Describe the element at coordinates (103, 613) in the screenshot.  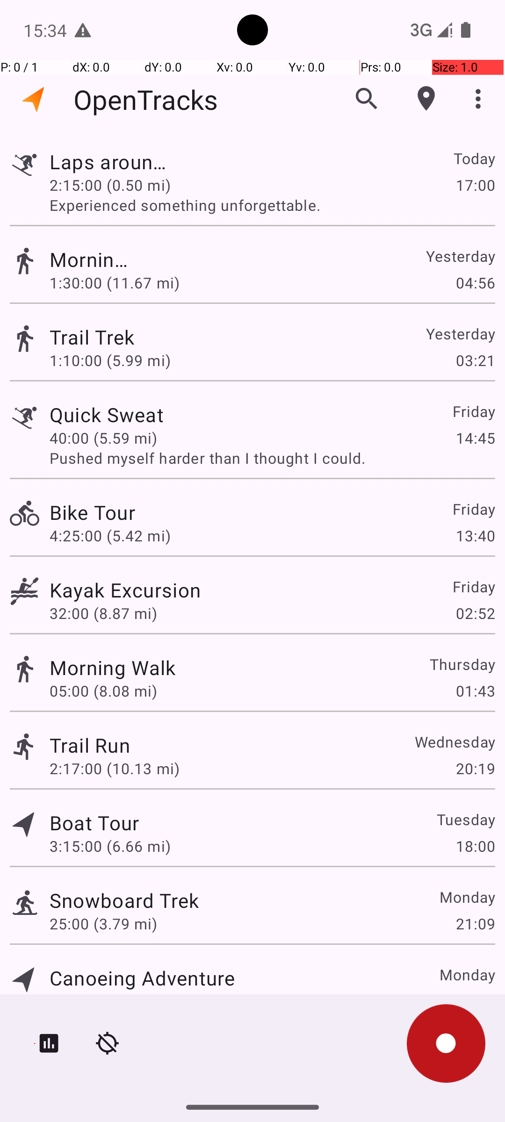
I see `32:00 (8.87 mi)` at that location.